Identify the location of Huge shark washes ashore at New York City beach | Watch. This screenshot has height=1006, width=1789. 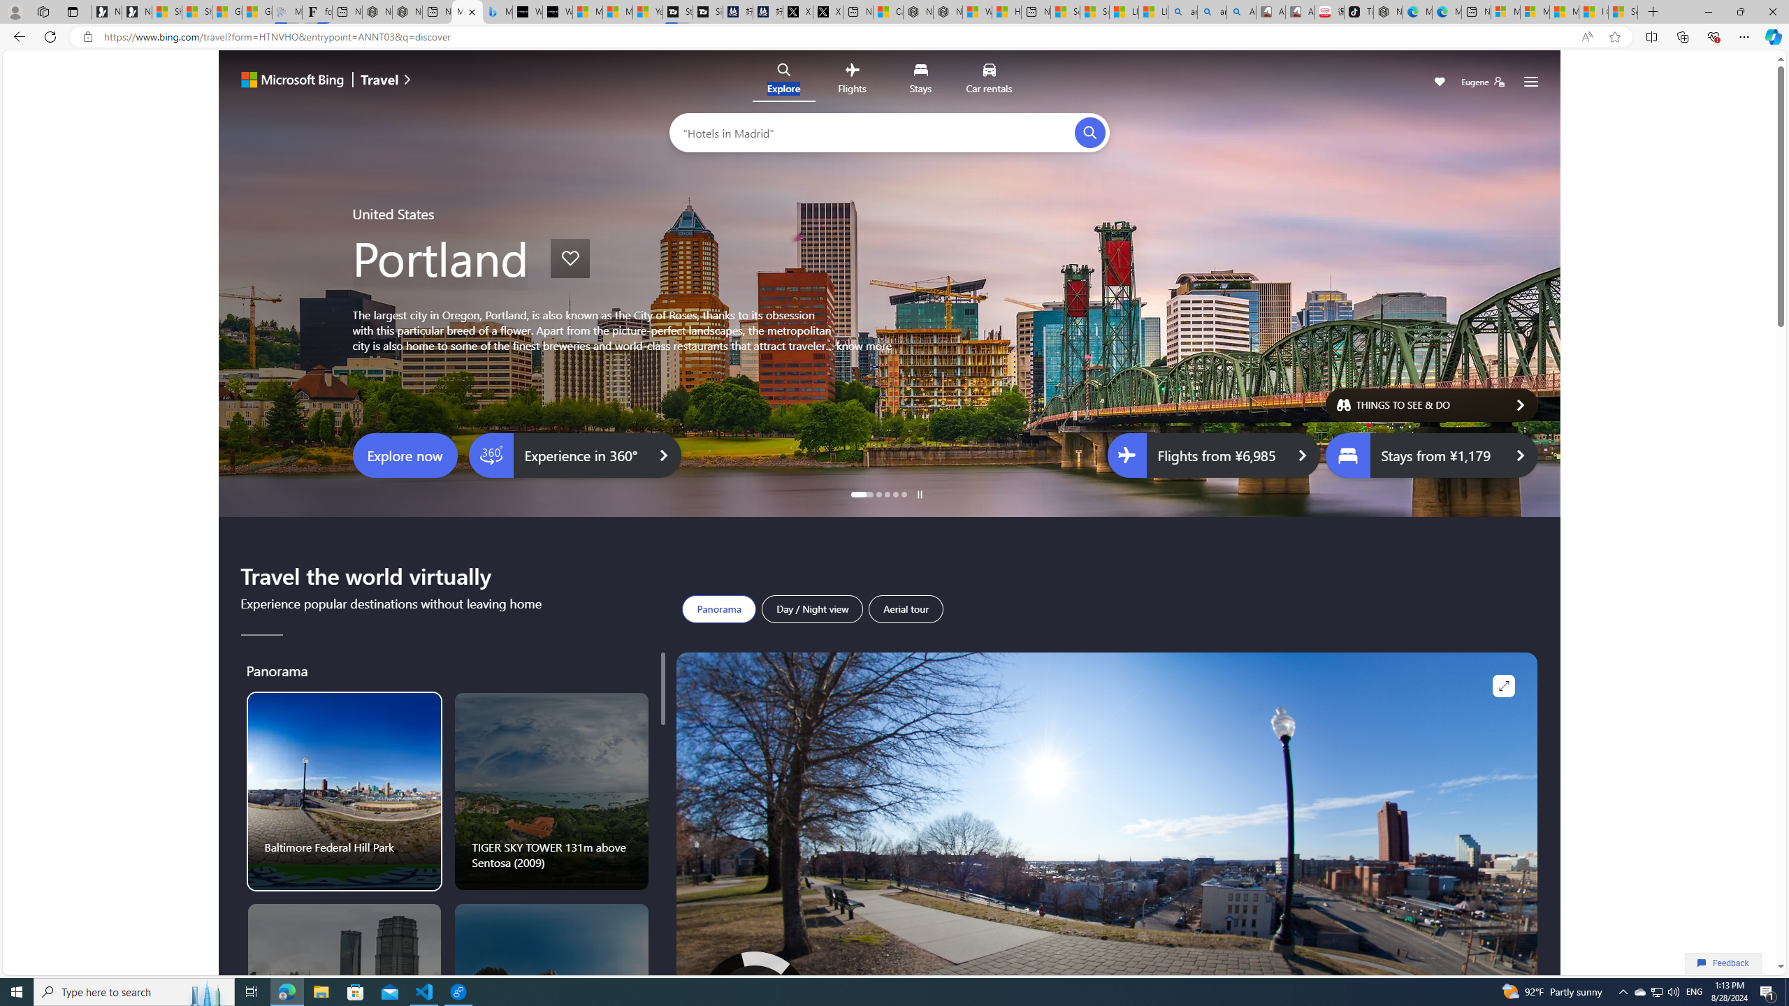
(1006, 12).